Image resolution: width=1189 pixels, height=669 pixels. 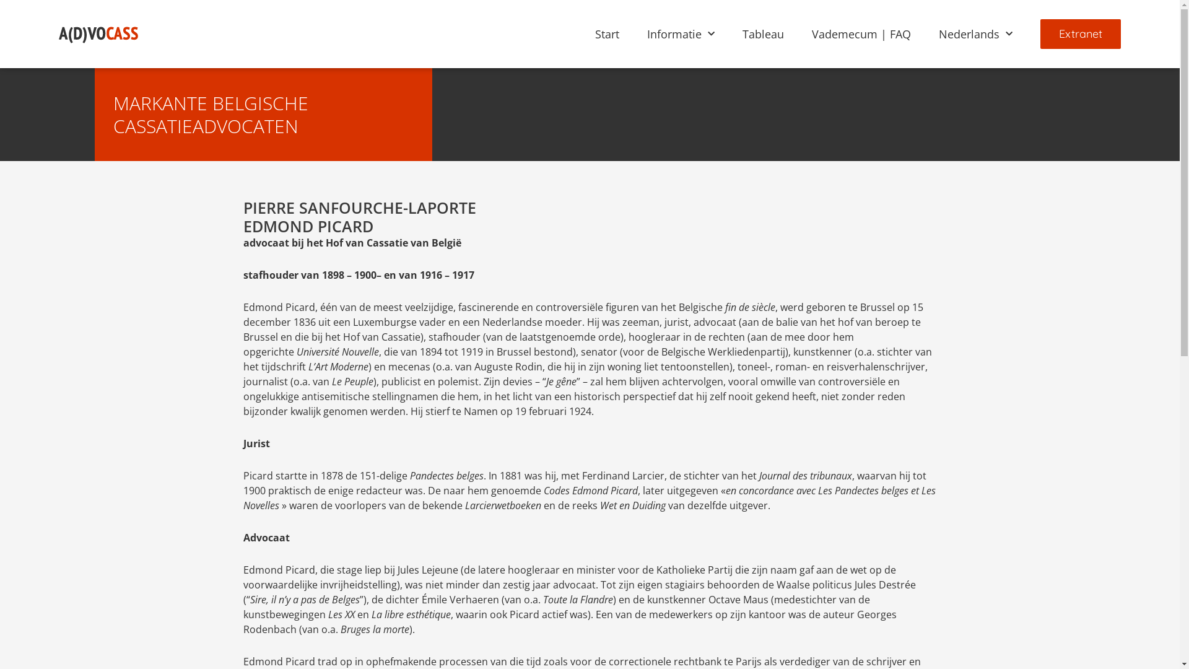 What do you see at coordinates (607, 33) in the screenshot?
I see `Start` at bounding box center [607, 33].